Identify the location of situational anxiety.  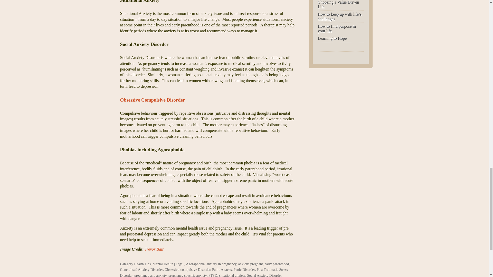
(232, 275).